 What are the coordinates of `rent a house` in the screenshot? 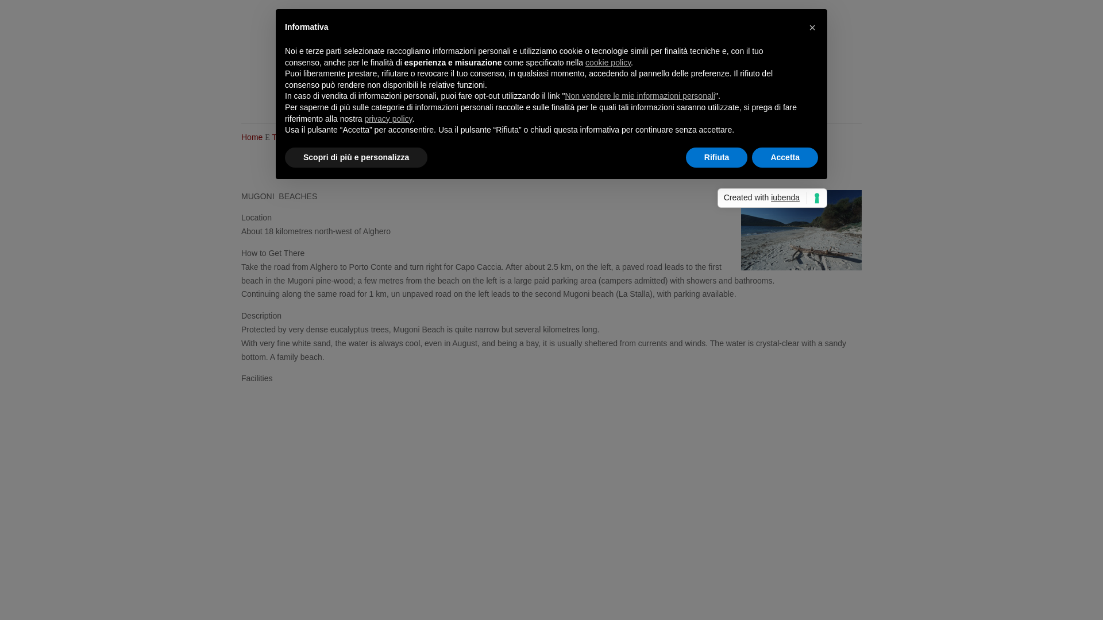 It's located at (608, 175).